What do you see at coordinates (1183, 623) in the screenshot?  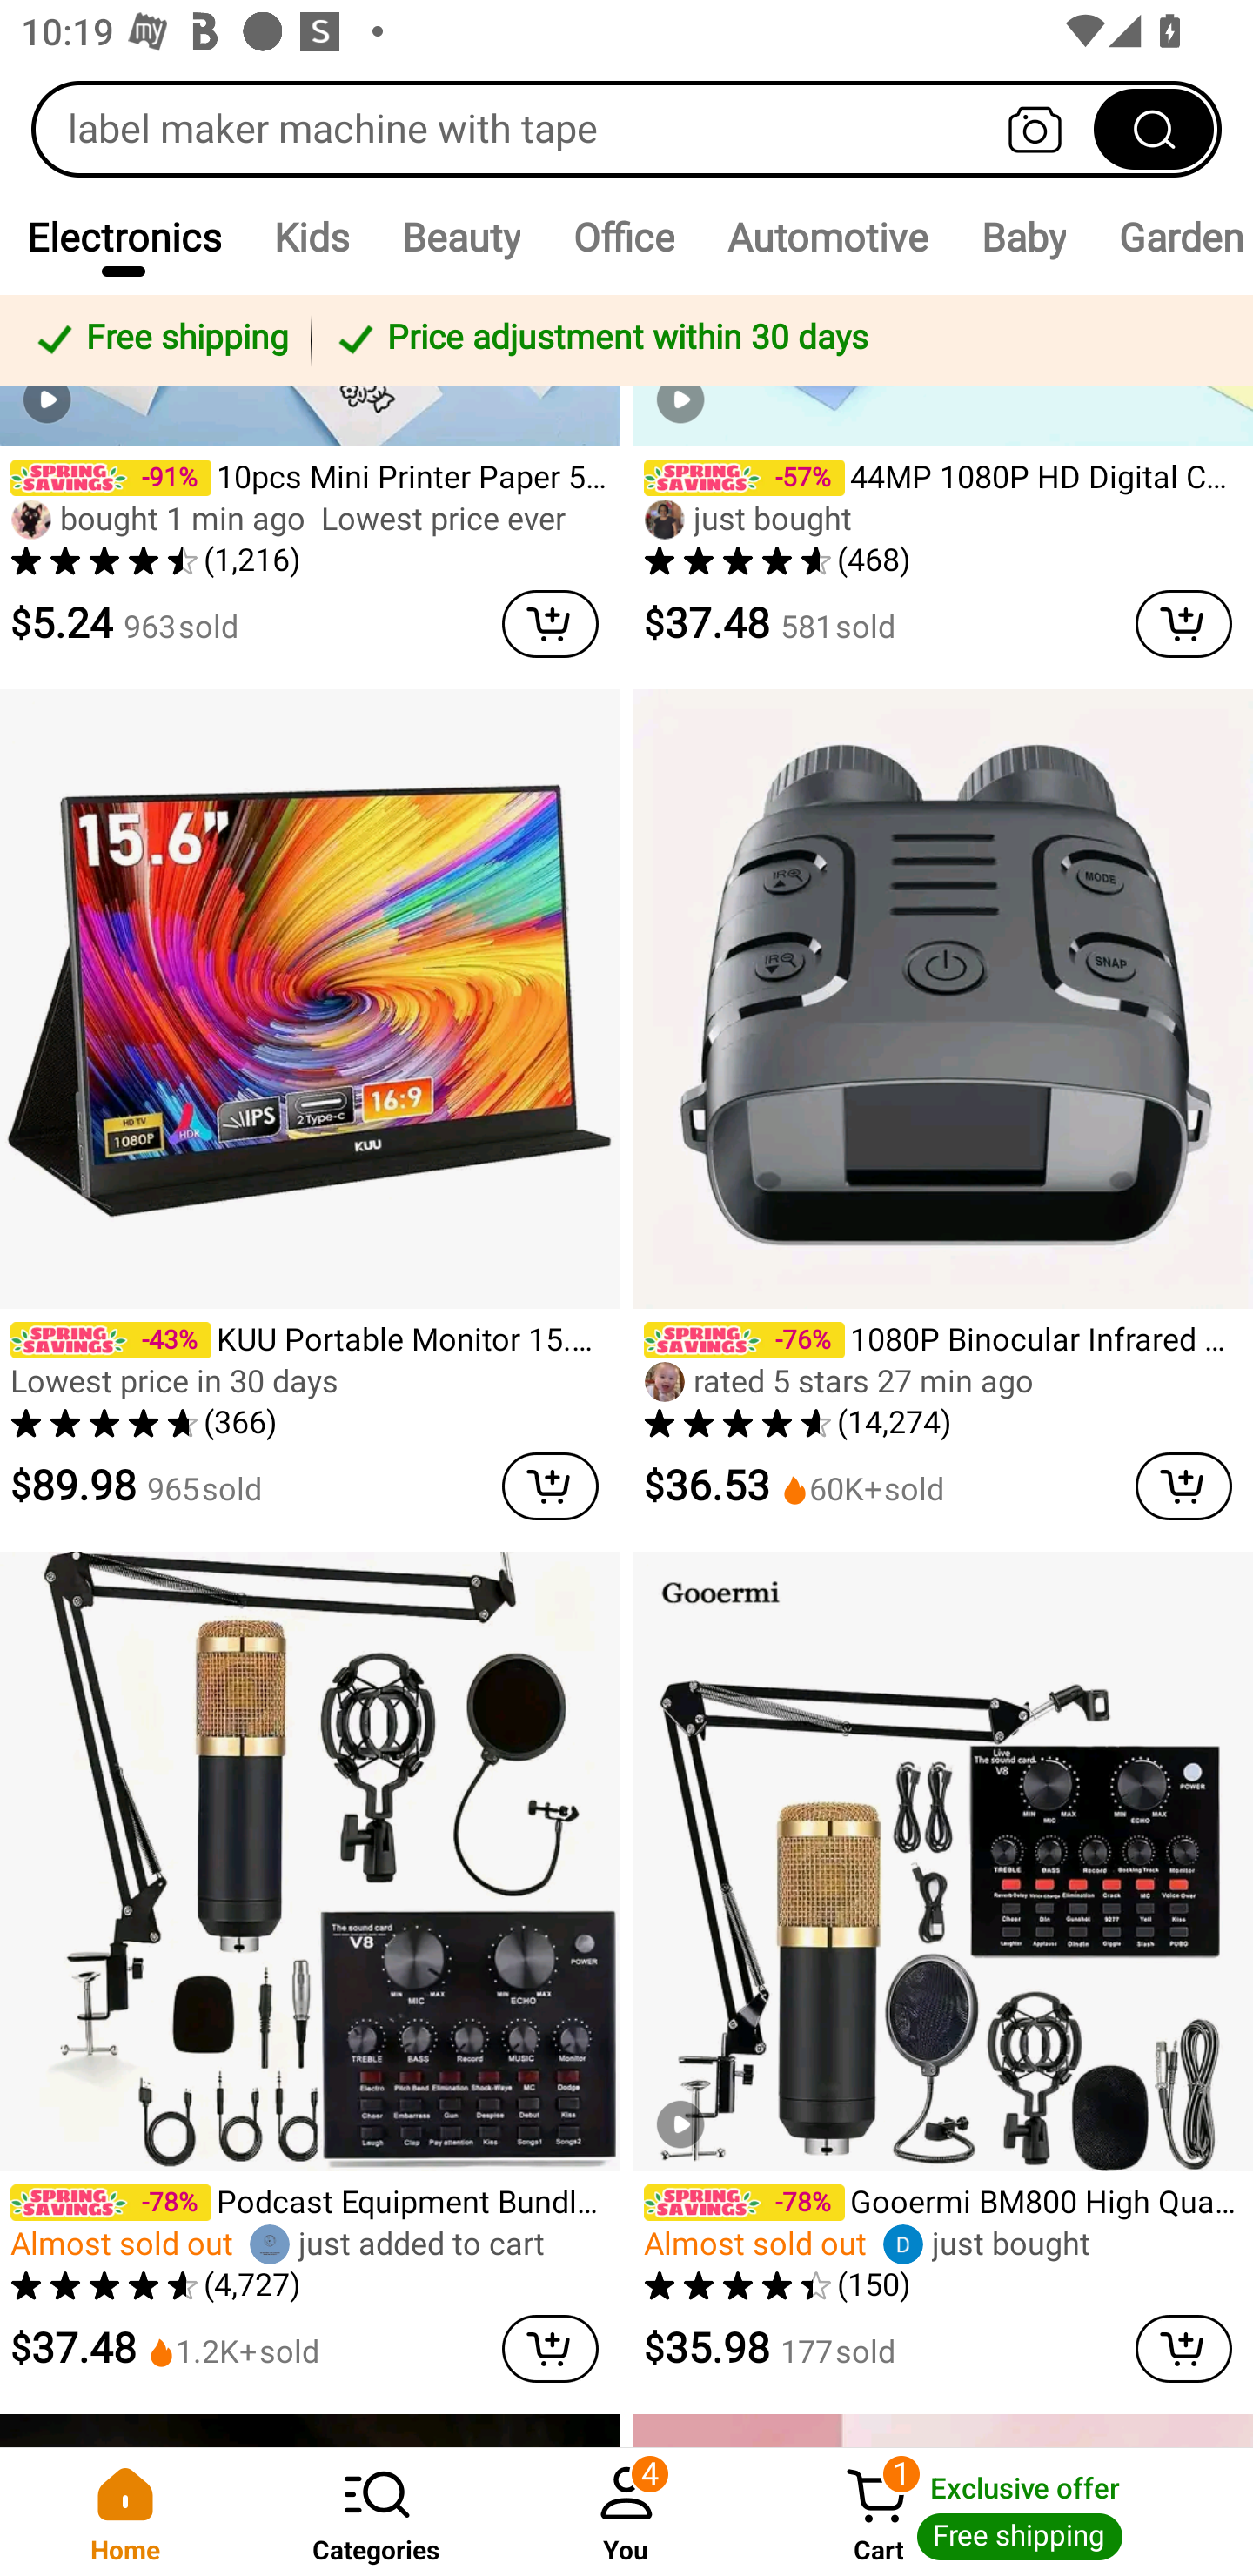 I see `cart delete` at bounding box center [1183, 623].